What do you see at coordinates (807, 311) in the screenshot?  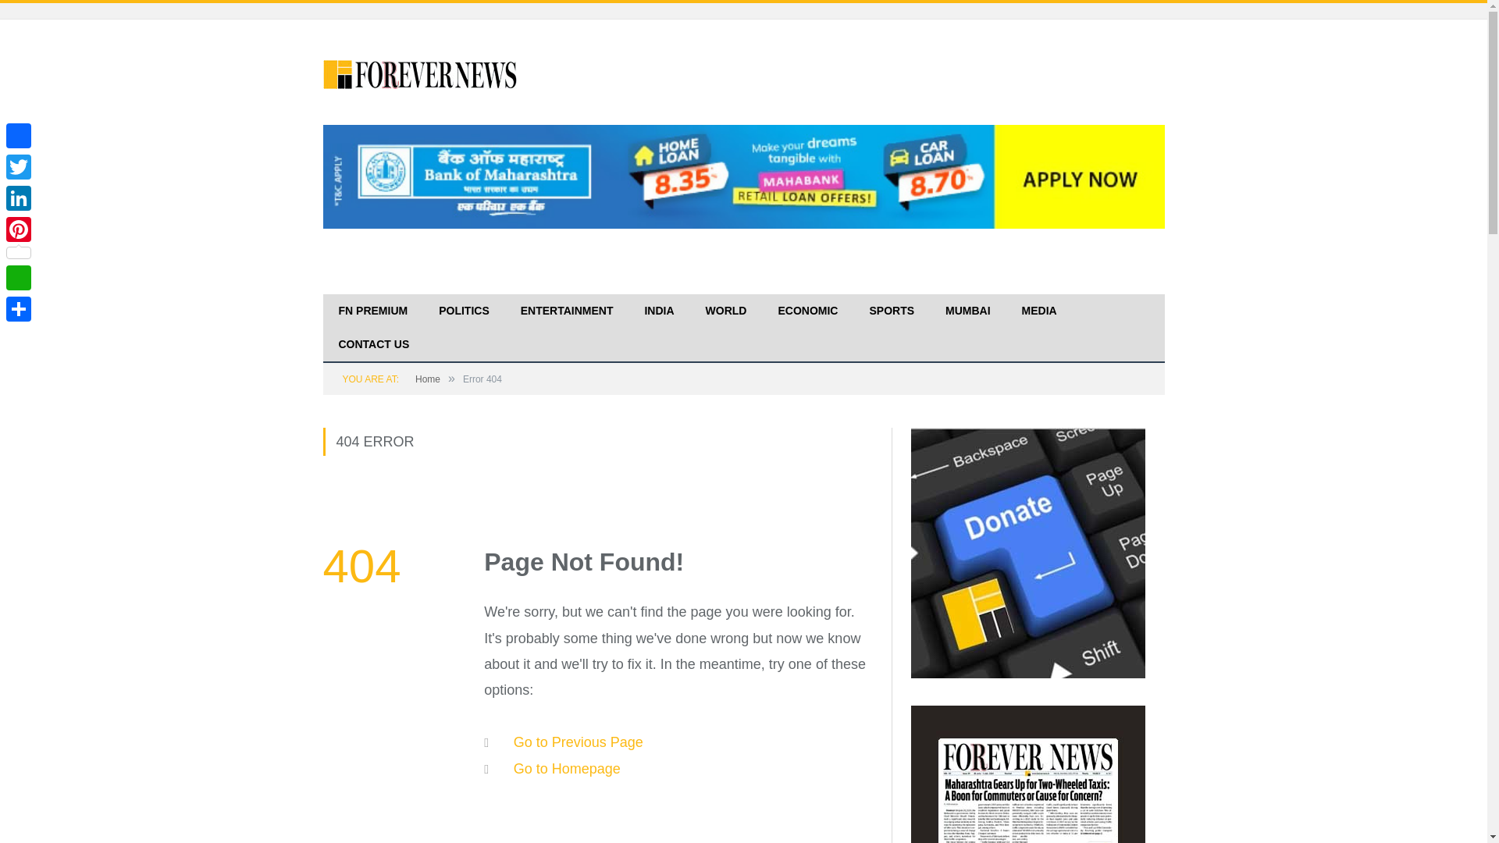 I see `ECONOMIC` at bounding box center [807, 311].